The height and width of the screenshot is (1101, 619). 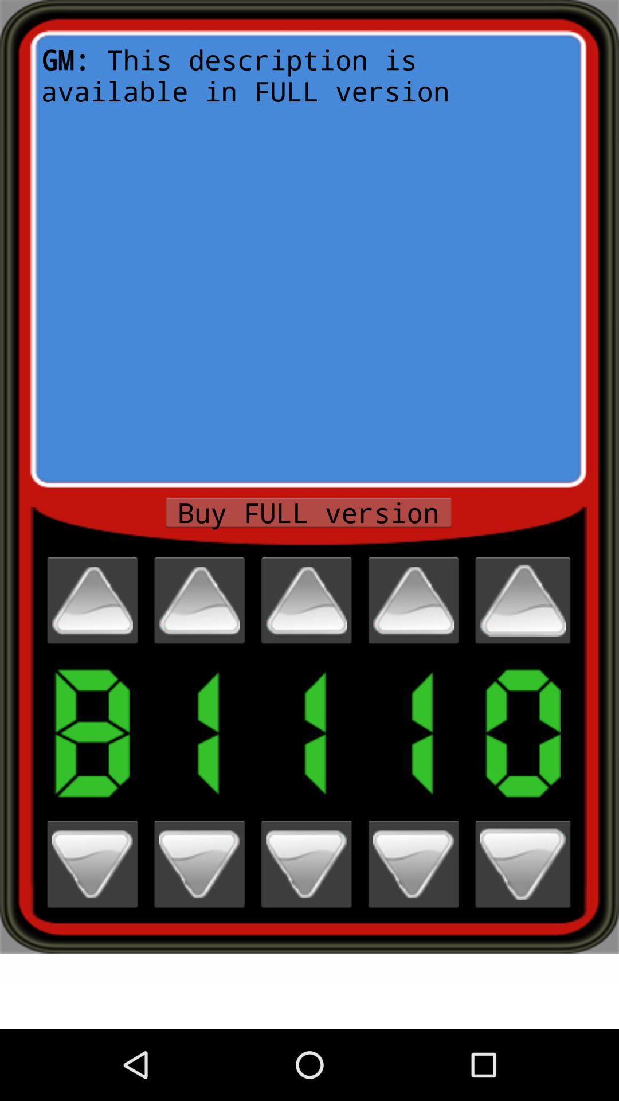 I want to click on go to next number, so click(x=523, y=864).